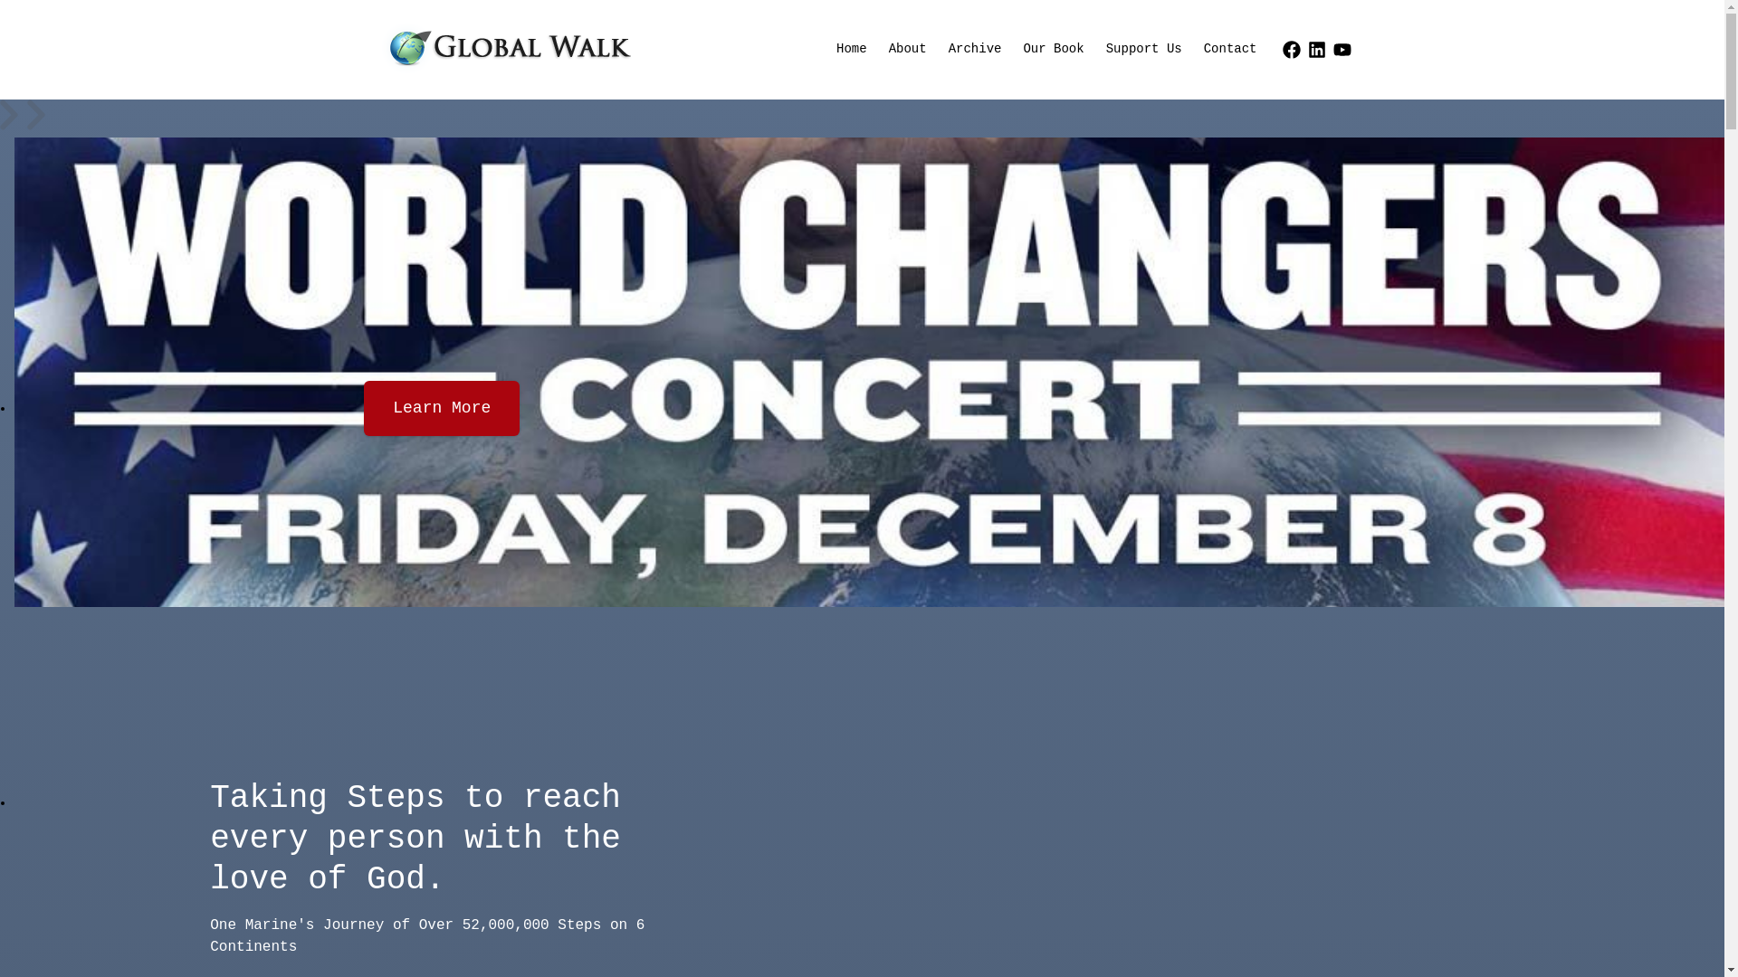 This screenshot has width=1738, height=977. Describe the element at coordinates (976, 50) in the screenshot. I see `Archive` at that location.